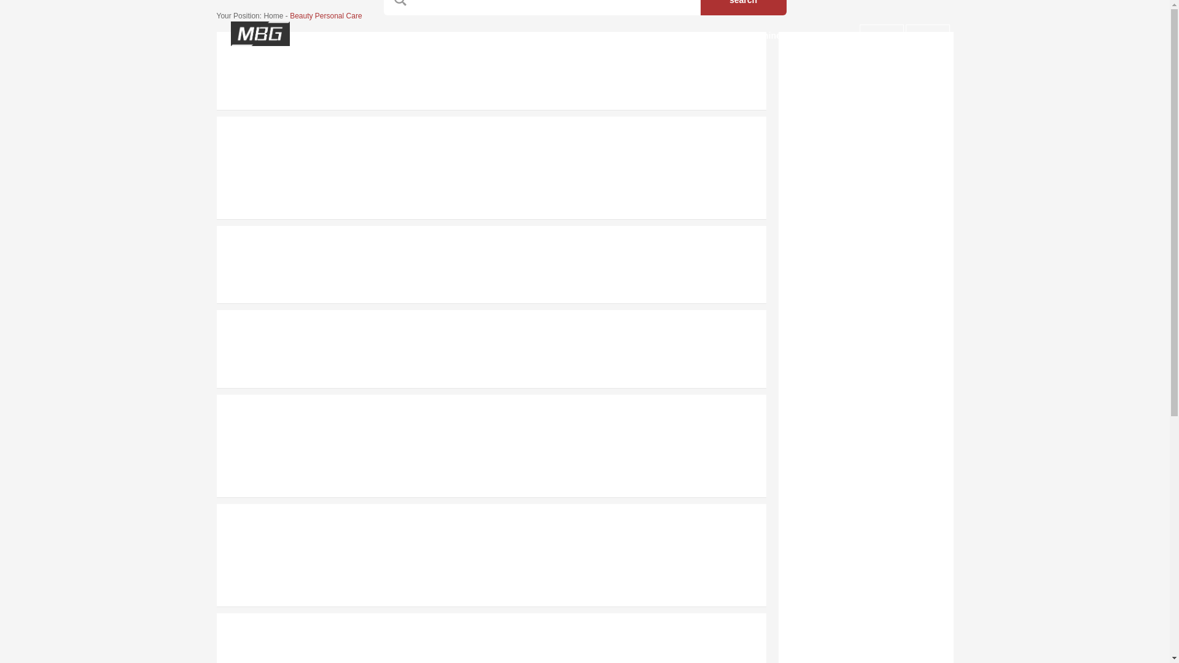 The image size is (1179, 663). I want to click on About Us, so click(444, 36).